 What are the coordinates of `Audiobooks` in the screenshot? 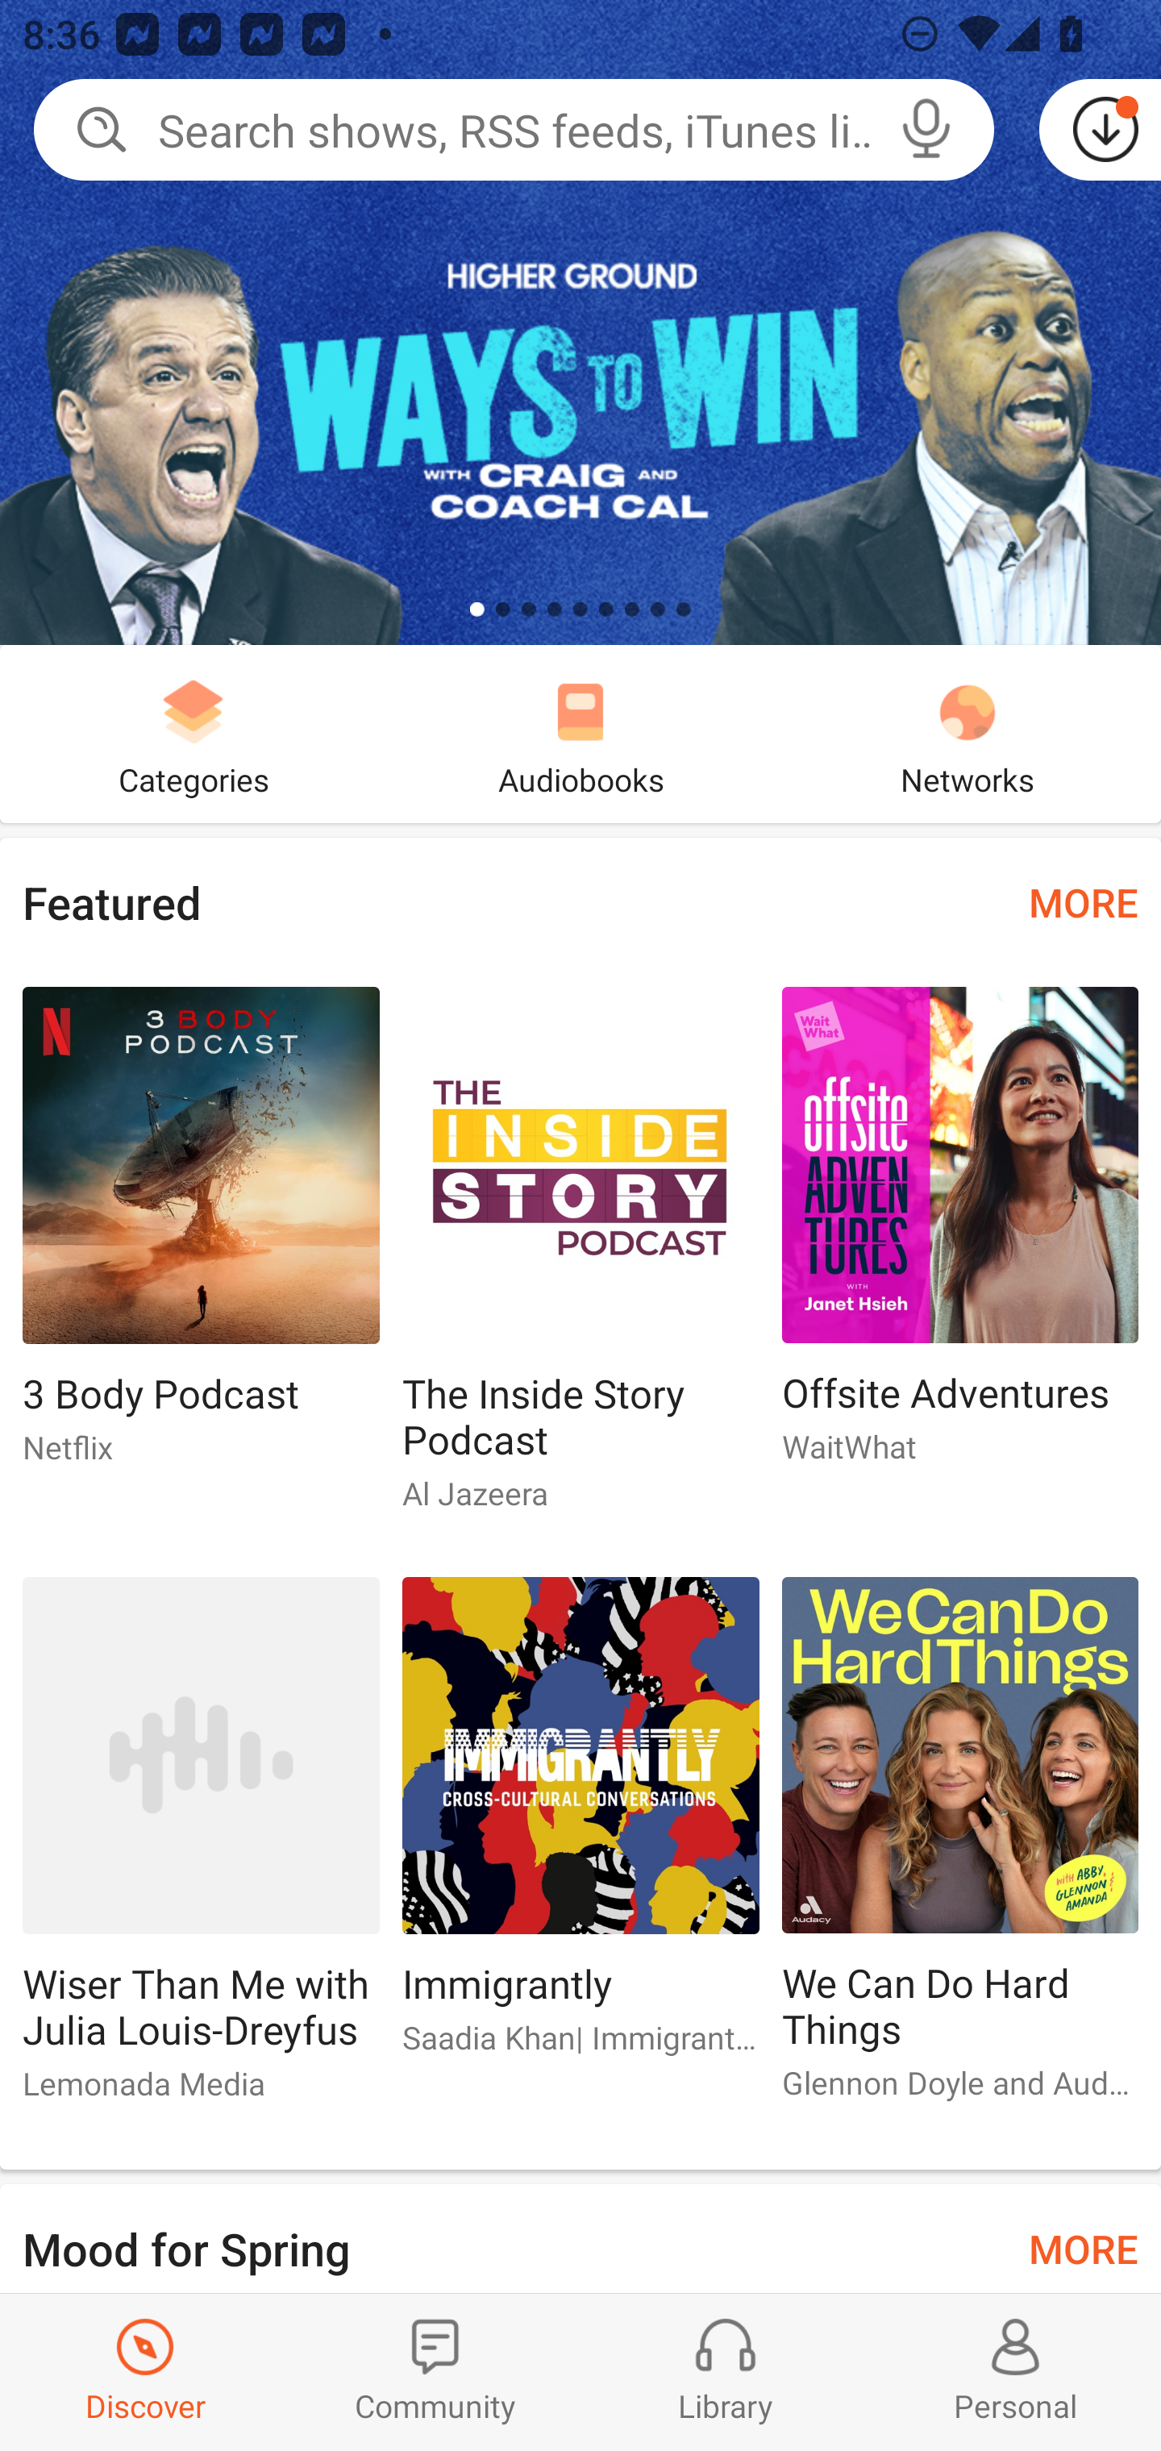 It's located at (580, 734).